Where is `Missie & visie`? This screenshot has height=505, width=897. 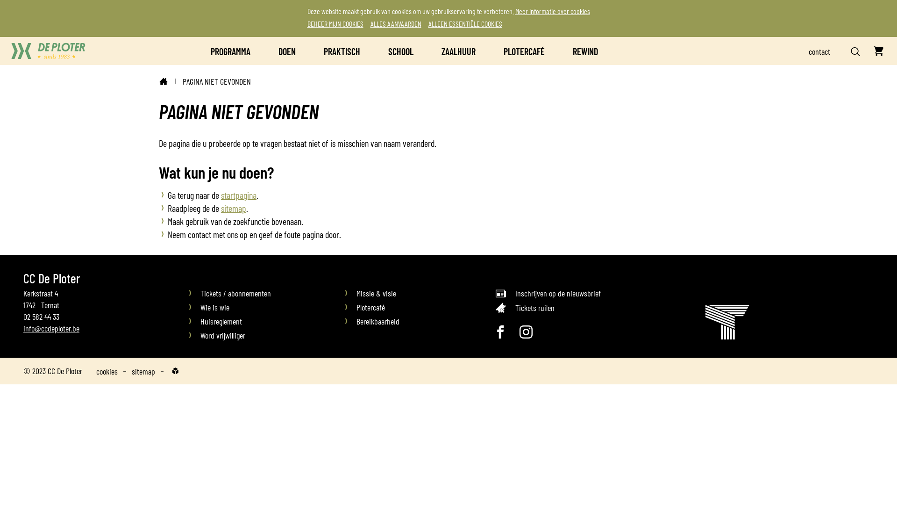 Missie & visie is located at coordinates (420, 294).